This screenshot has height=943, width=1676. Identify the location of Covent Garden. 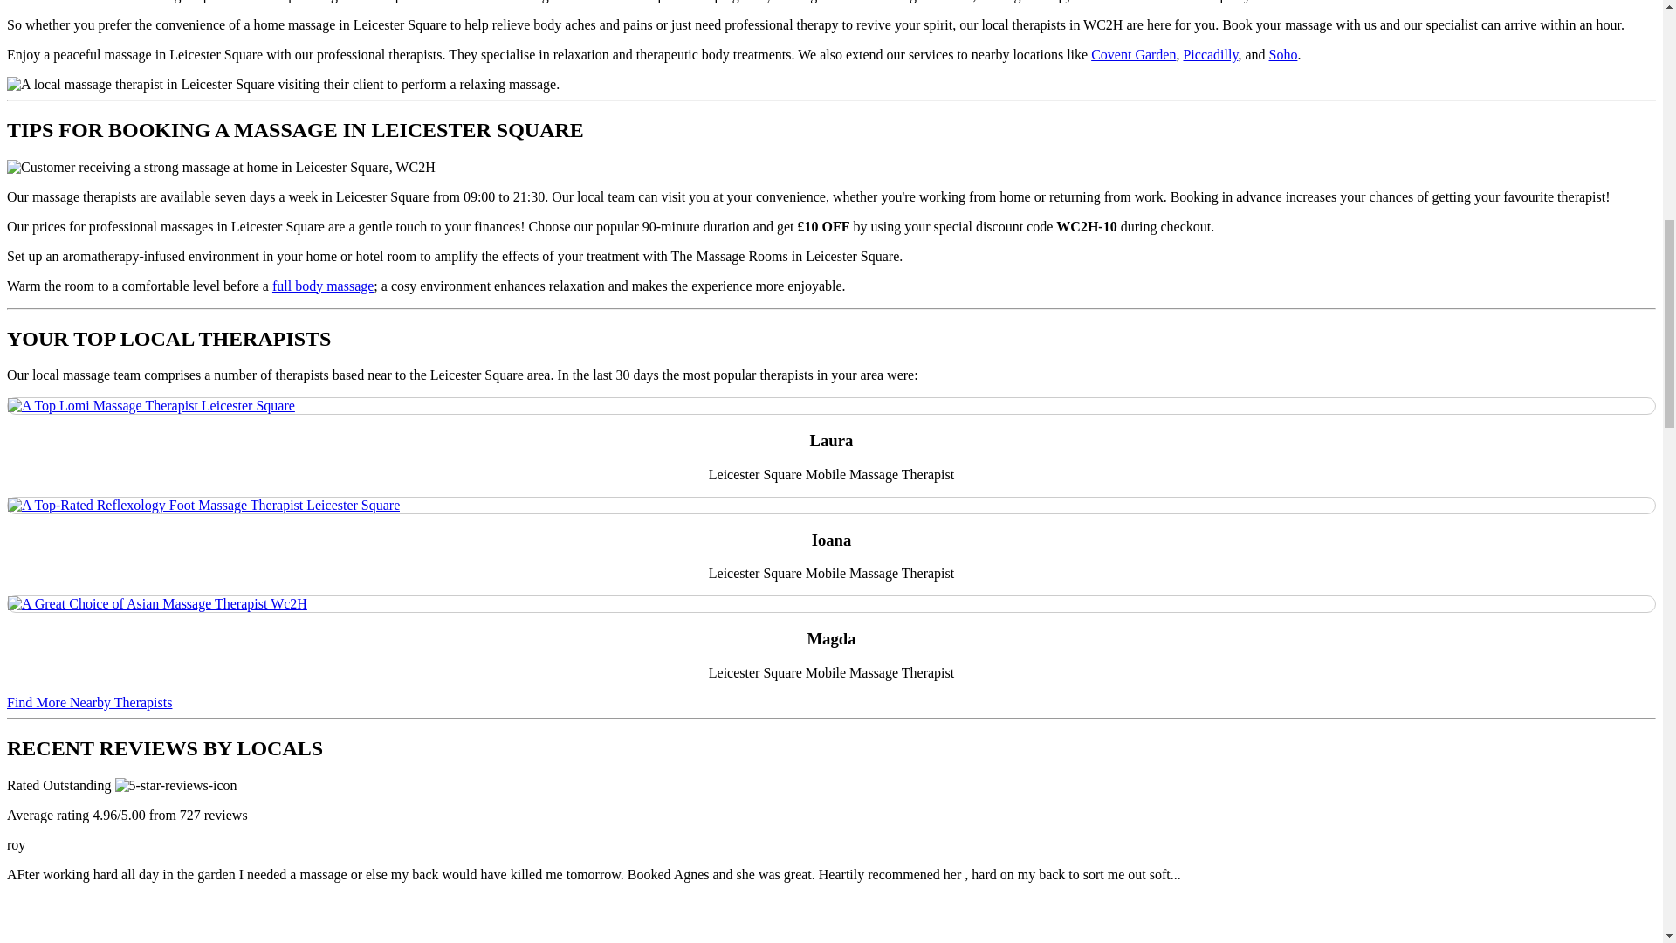
(1133, 54).